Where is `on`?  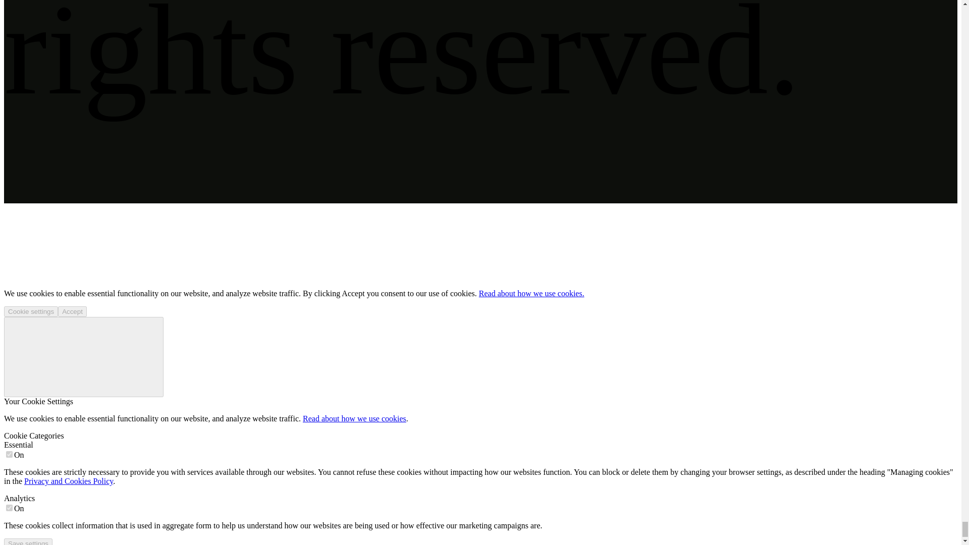 on is located at coordinates (9, 454).